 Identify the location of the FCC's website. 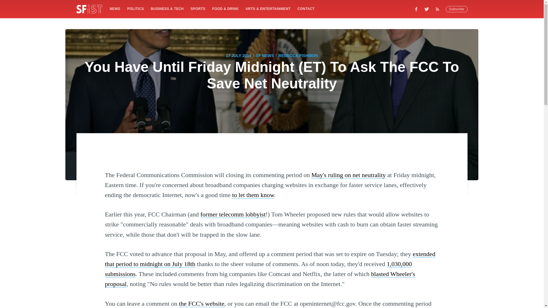
(202, 303).